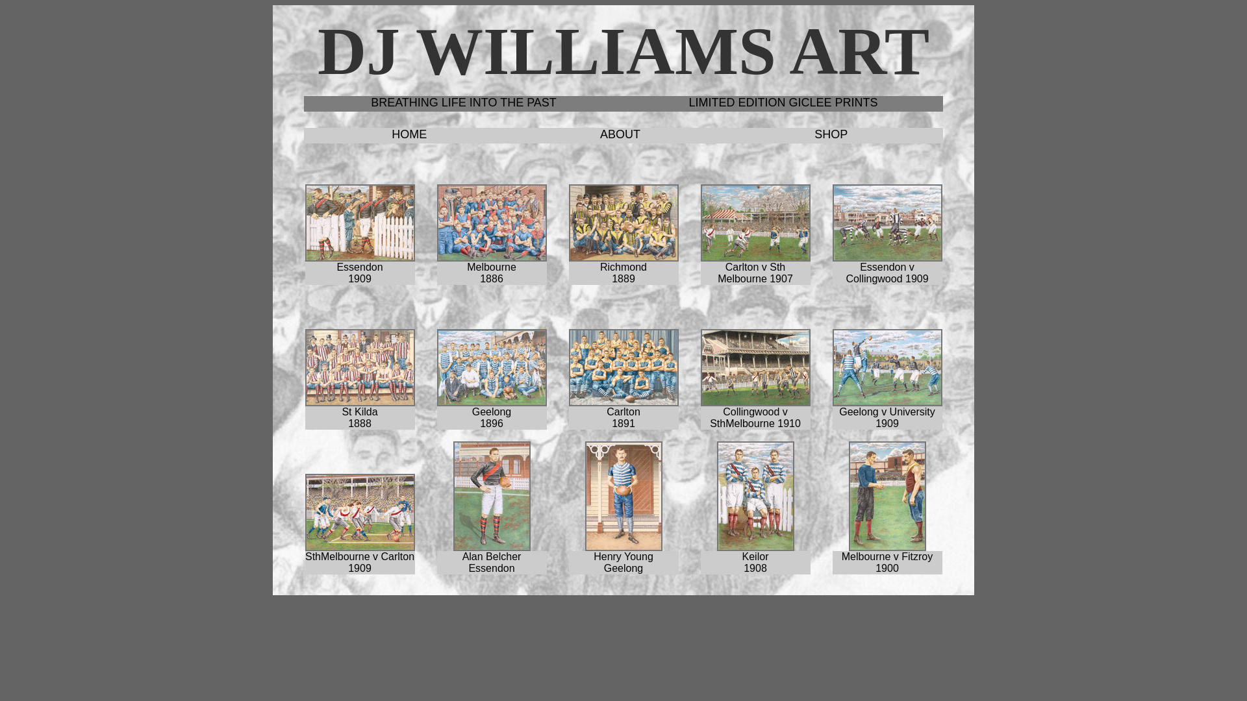  Describe the element at coordinates (360, 513) in the screenshot. I see `Carlton_1909.jpg` at that location.